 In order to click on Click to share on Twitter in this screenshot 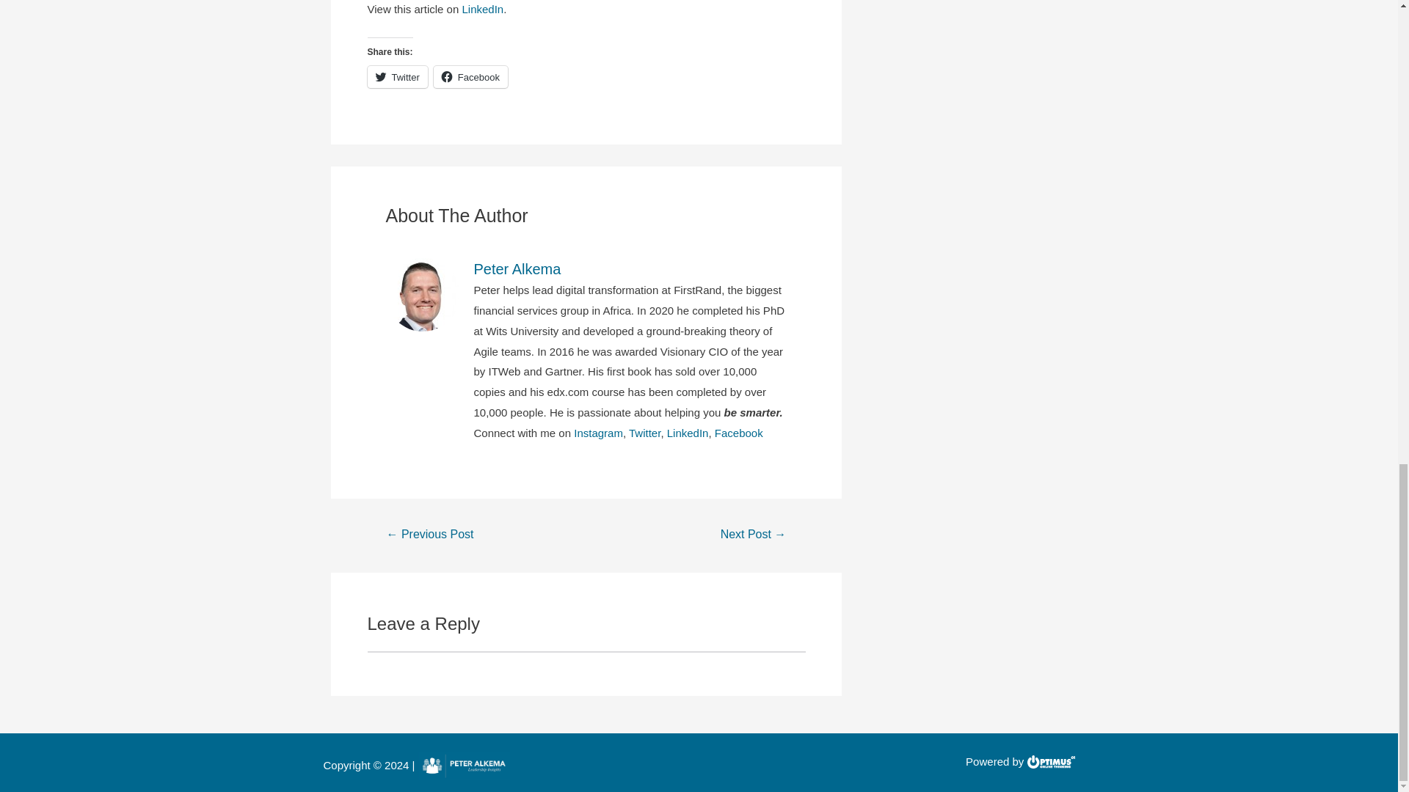, I will do `click(396, 76)`.